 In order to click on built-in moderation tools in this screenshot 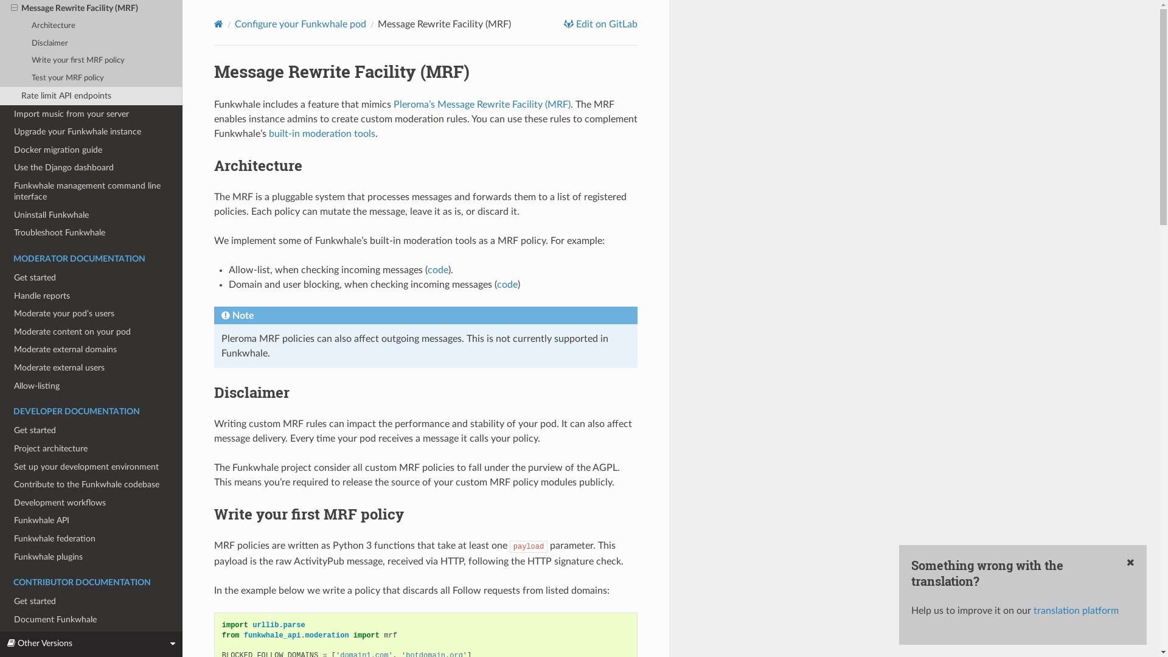, I will do `click(322, 134)`.